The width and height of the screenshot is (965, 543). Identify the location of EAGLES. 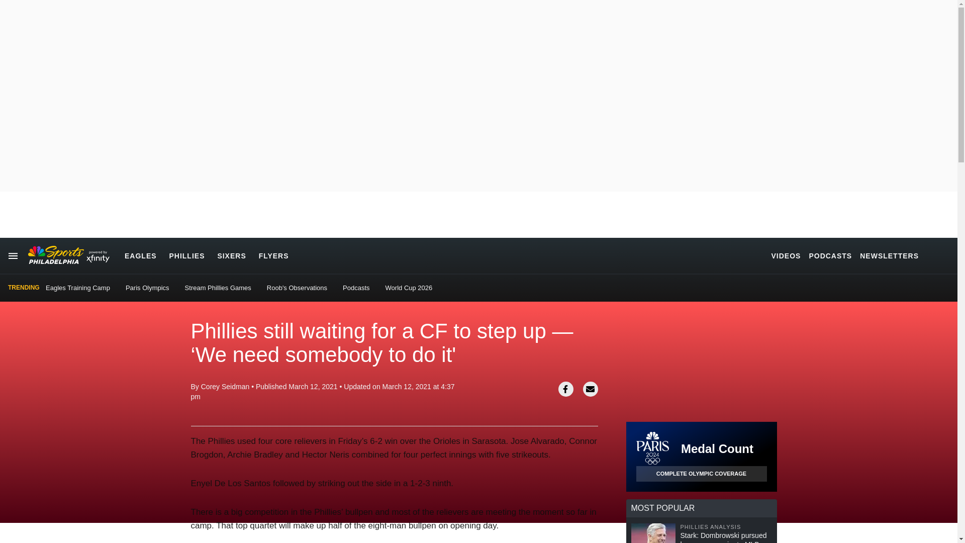
(140, 255).